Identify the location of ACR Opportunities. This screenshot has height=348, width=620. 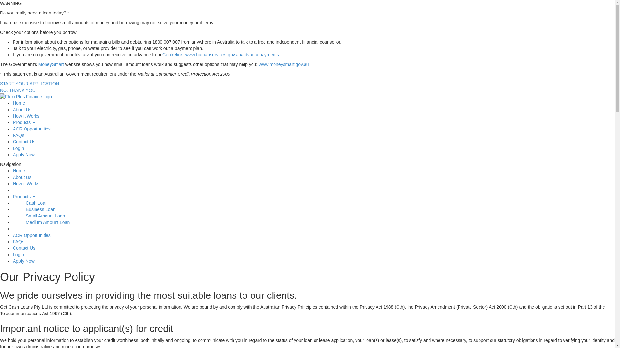
(32, 235).